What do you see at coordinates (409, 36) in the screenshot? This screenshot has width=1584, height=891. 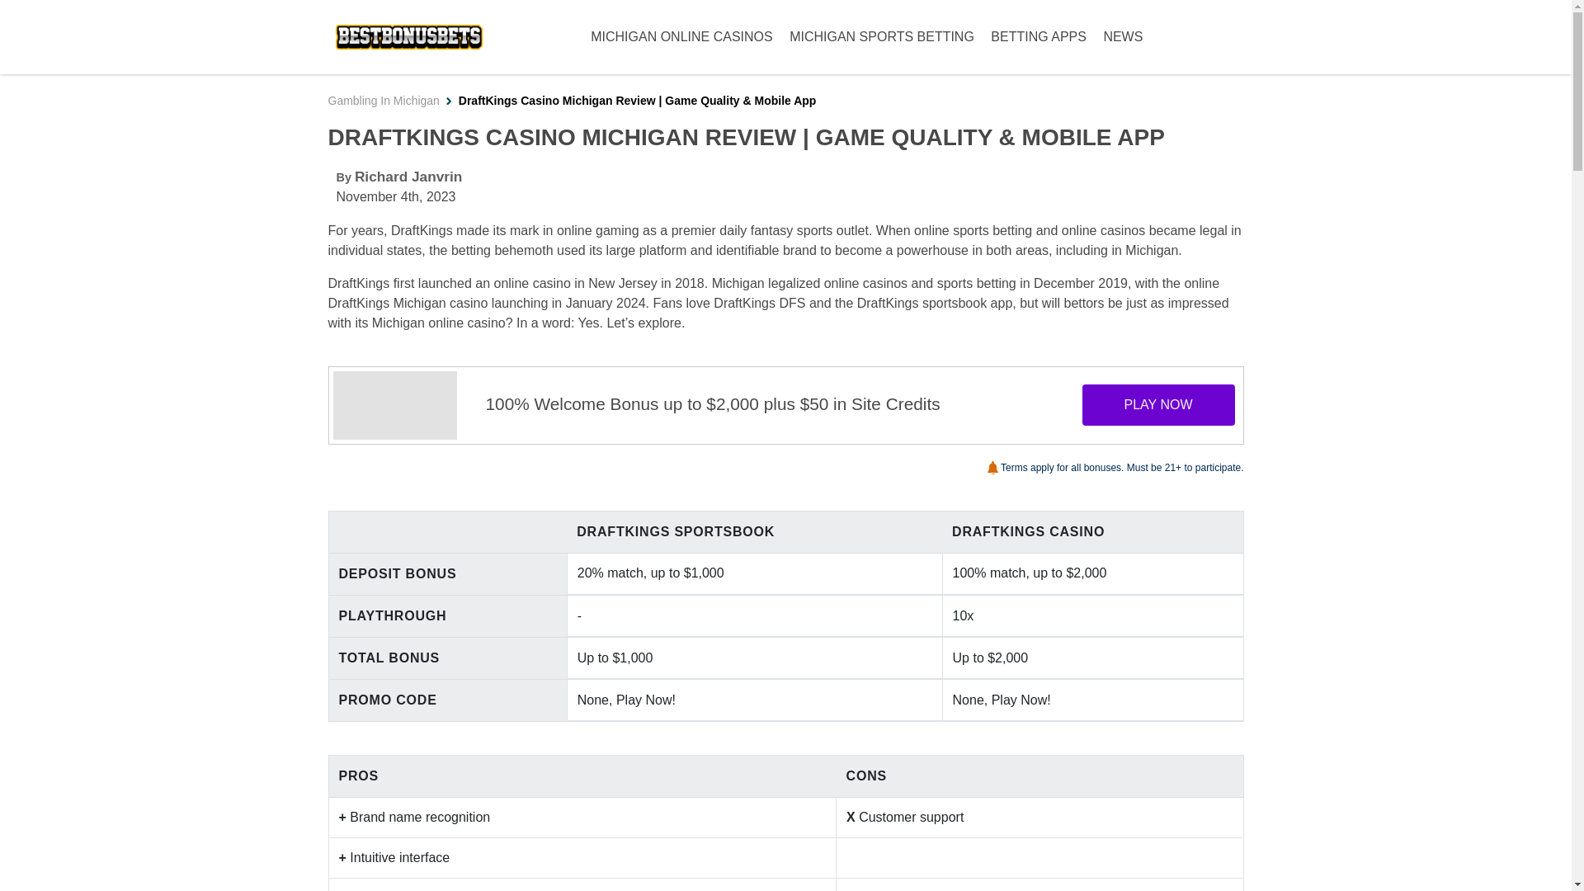 I see `bestbonusbets.com logo` at bounding box center [409, 36].